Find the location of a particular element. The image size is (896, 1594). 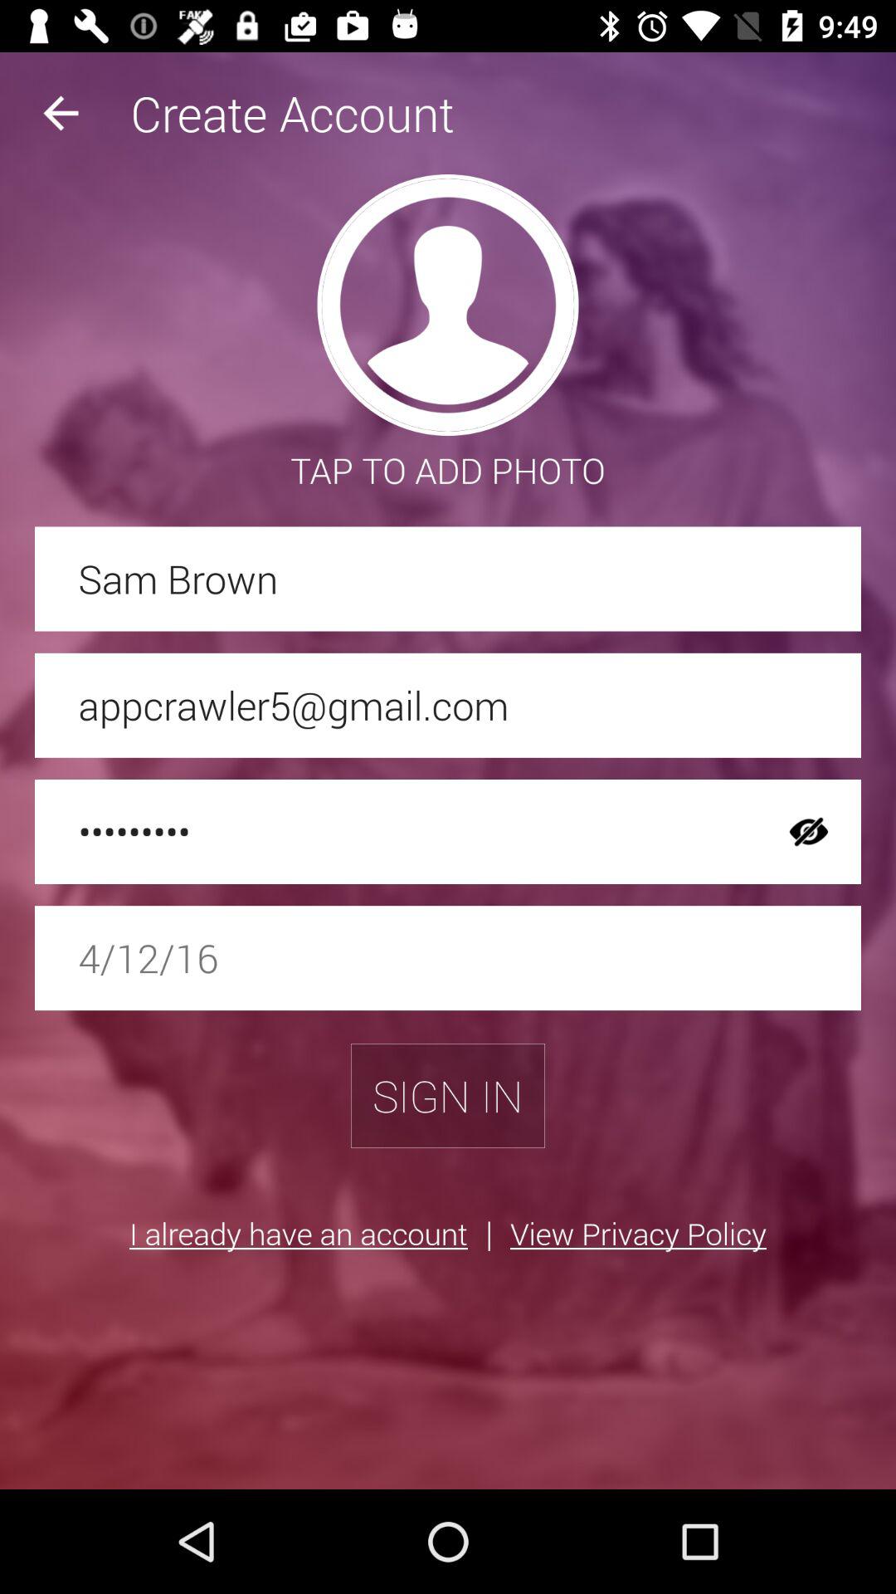

launch the item below the crowd3116 is located at coordinates (448, 958).